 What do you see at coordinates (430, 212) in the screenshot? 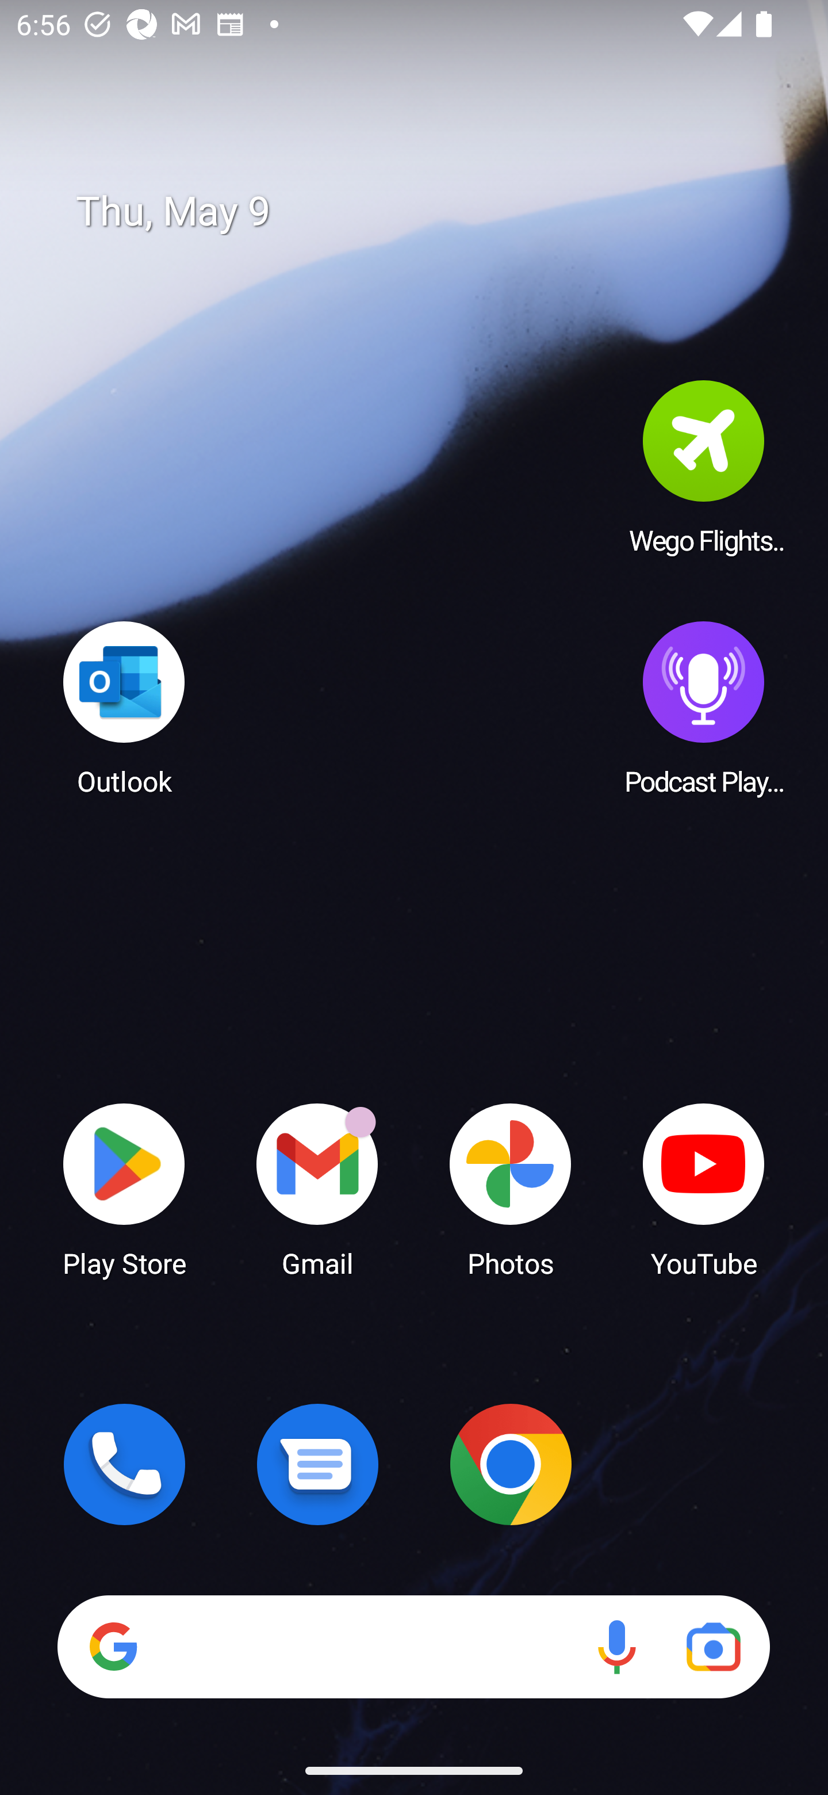
I see `Thu, May 9` at bounding box center [430, 212].